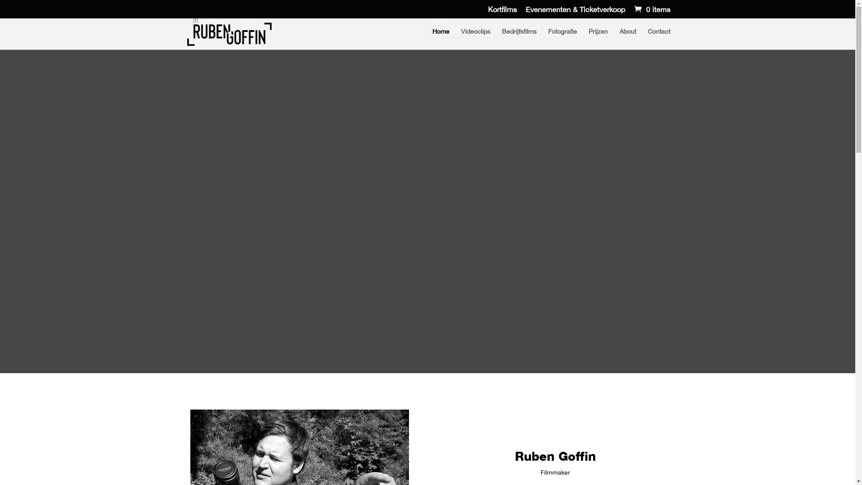  I want to click on About, so click(628, 39).